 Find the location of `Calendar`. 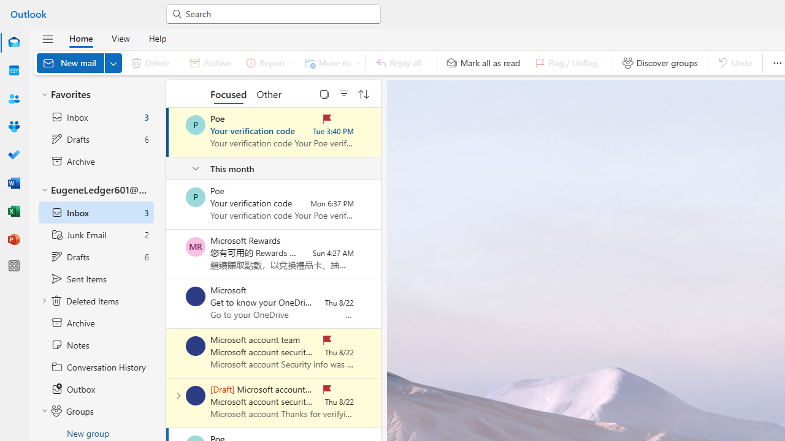

Calendar is located at coordinates (13, 71).